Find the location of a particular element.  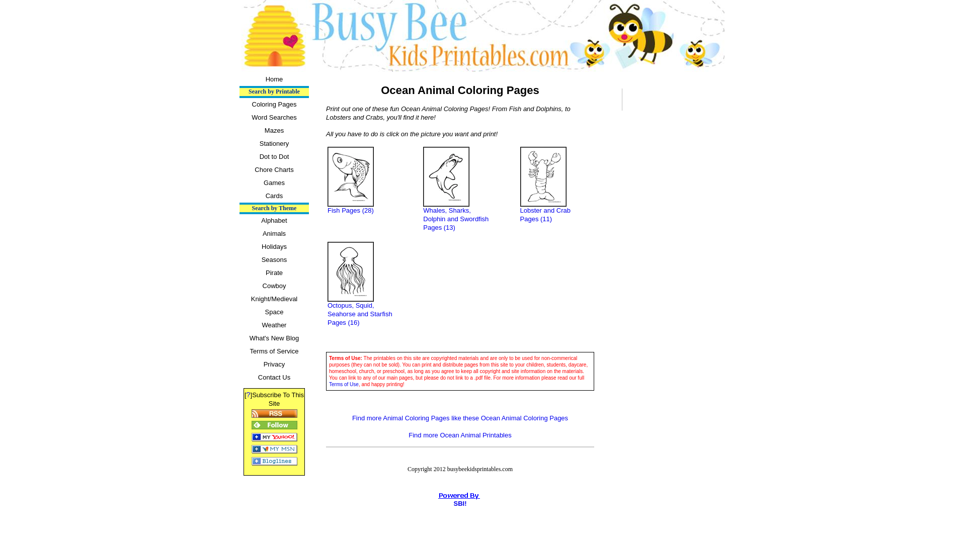

Cowboy is located at coordinates (274, 286).